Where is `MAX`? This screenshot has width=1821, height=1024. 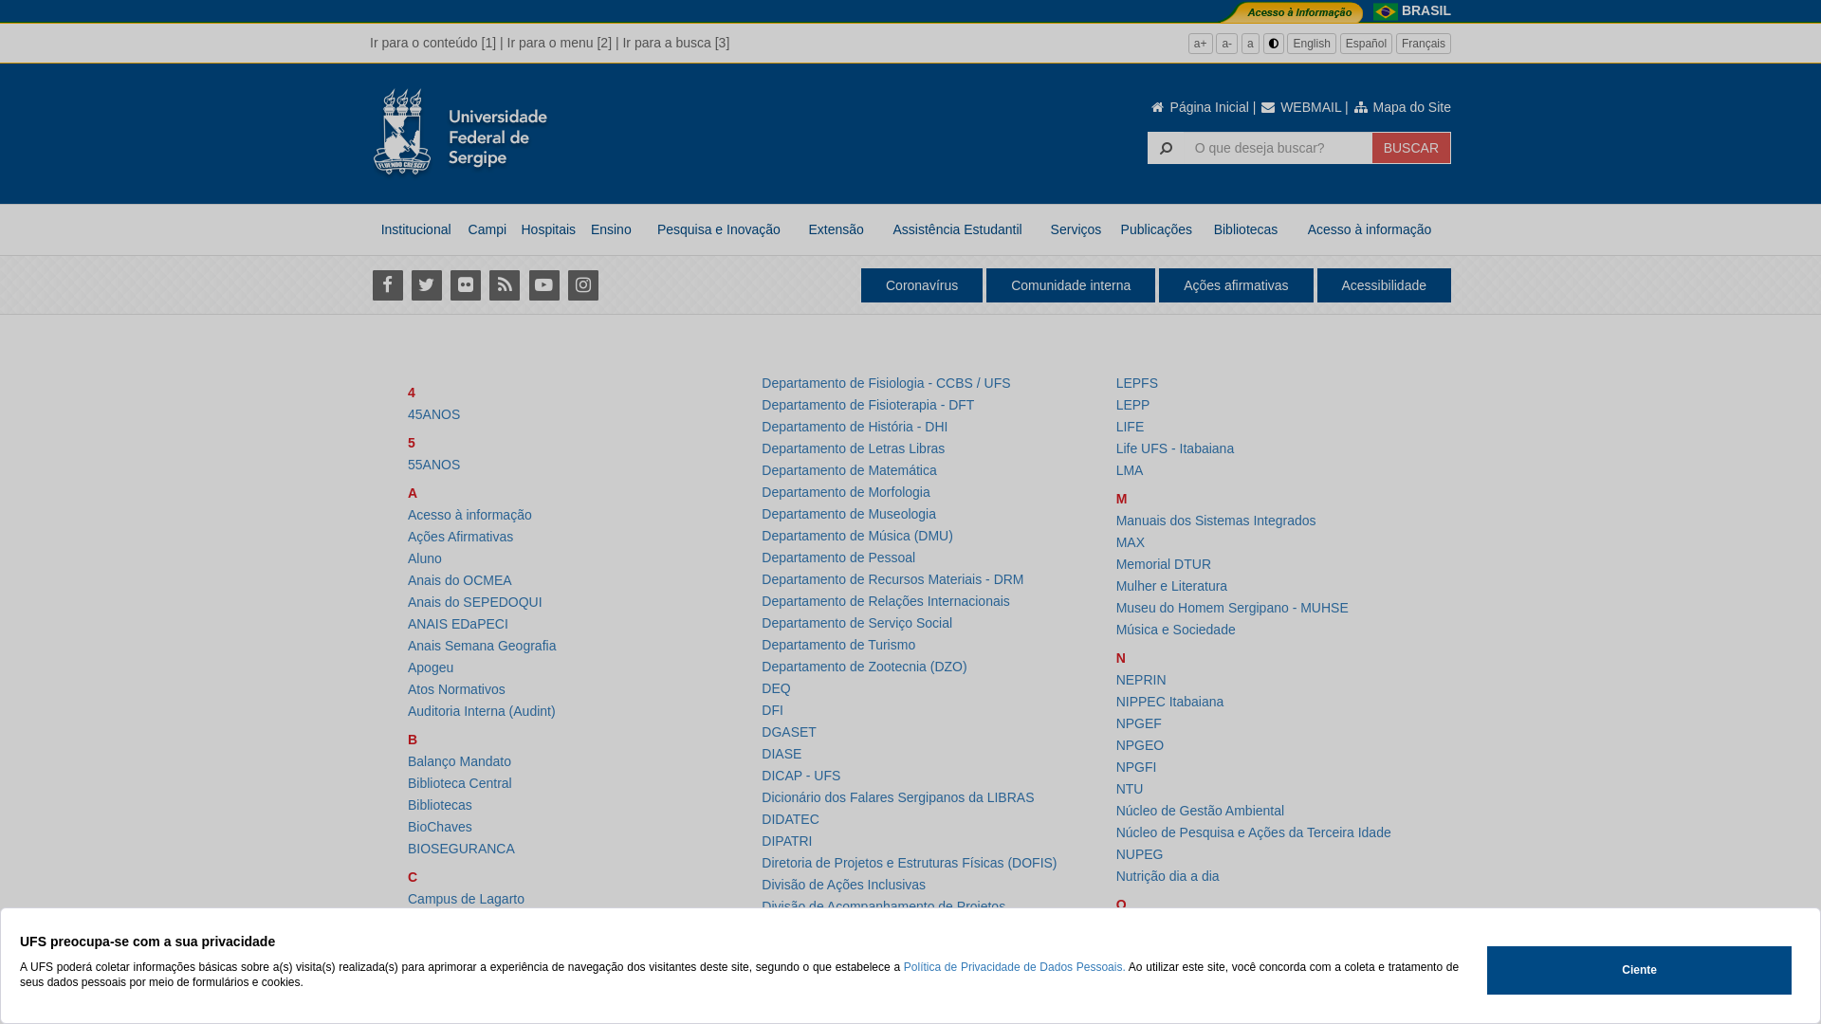 MAX is located at coordinates (1131, 542).